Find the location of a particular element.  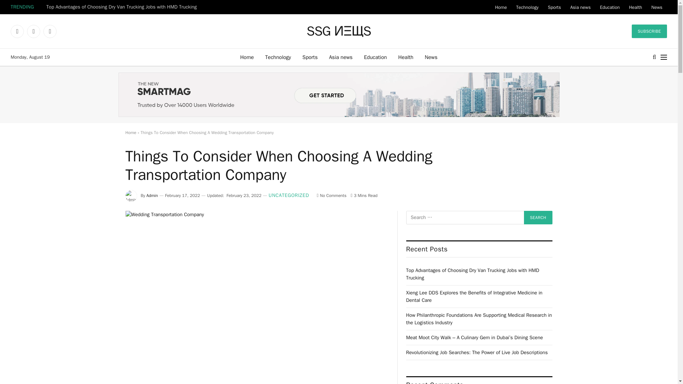

Instagram is located at coordinates (50, 31).